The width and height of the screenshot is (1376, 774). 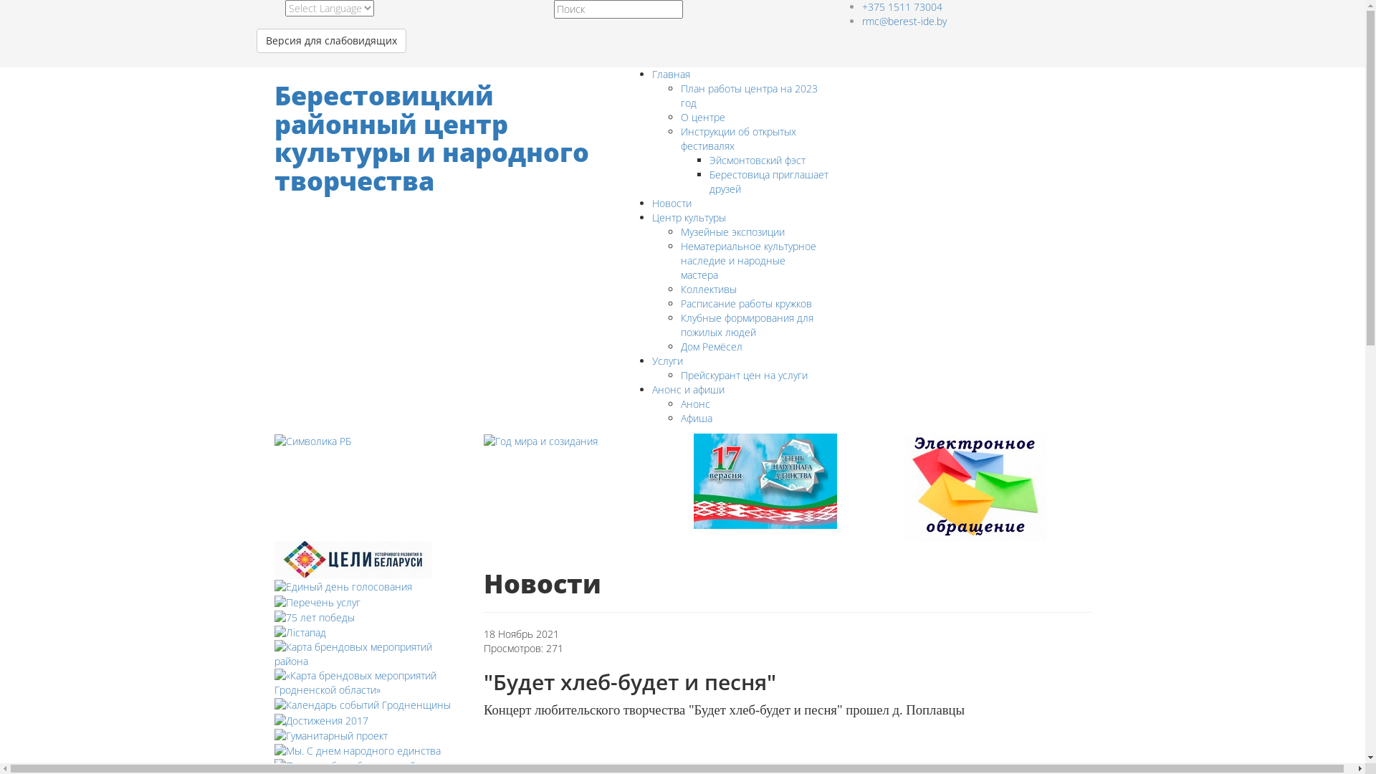 I want to click on +375 1511 73004, so click(x=902, y=7).